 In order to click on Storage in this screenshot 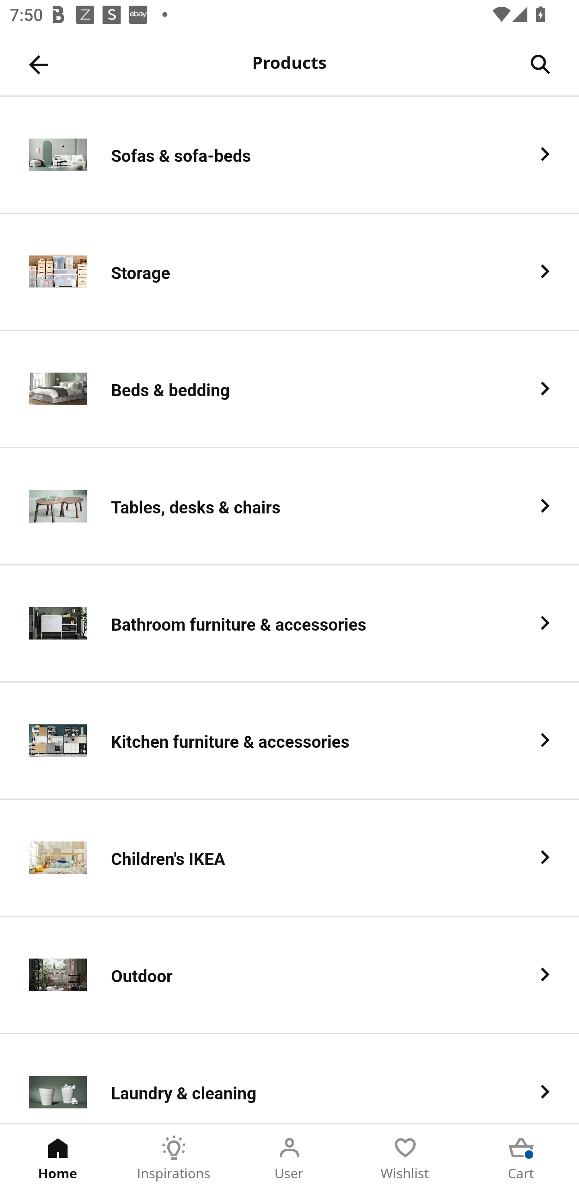, I will do `click(289, 272)`.